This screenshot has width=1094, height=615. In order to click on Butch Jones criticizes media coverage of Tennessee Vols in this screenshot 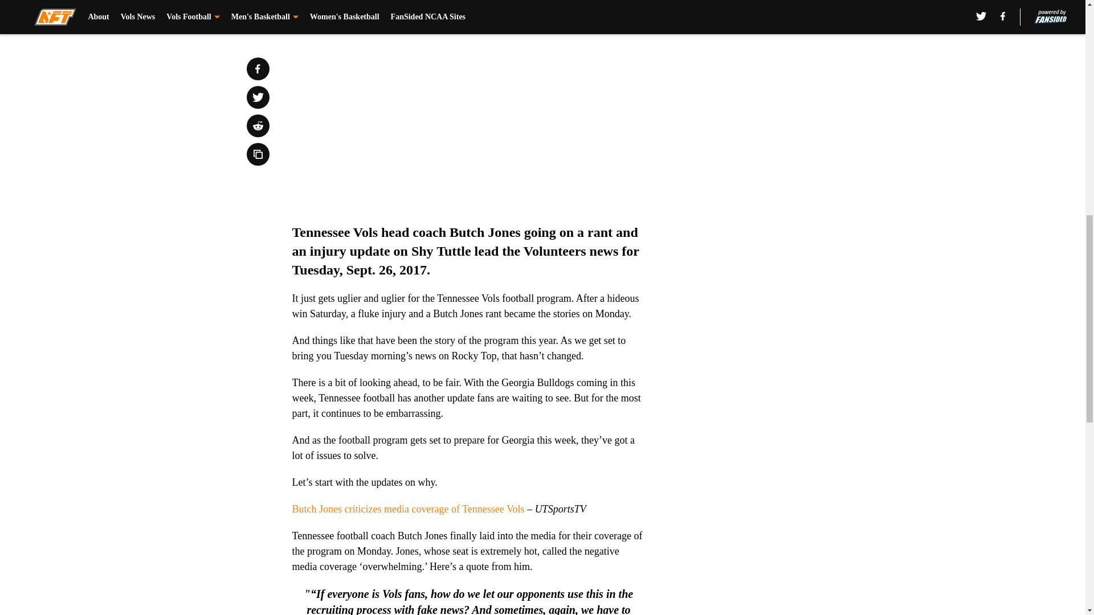, I will do `click(408, 509)`.